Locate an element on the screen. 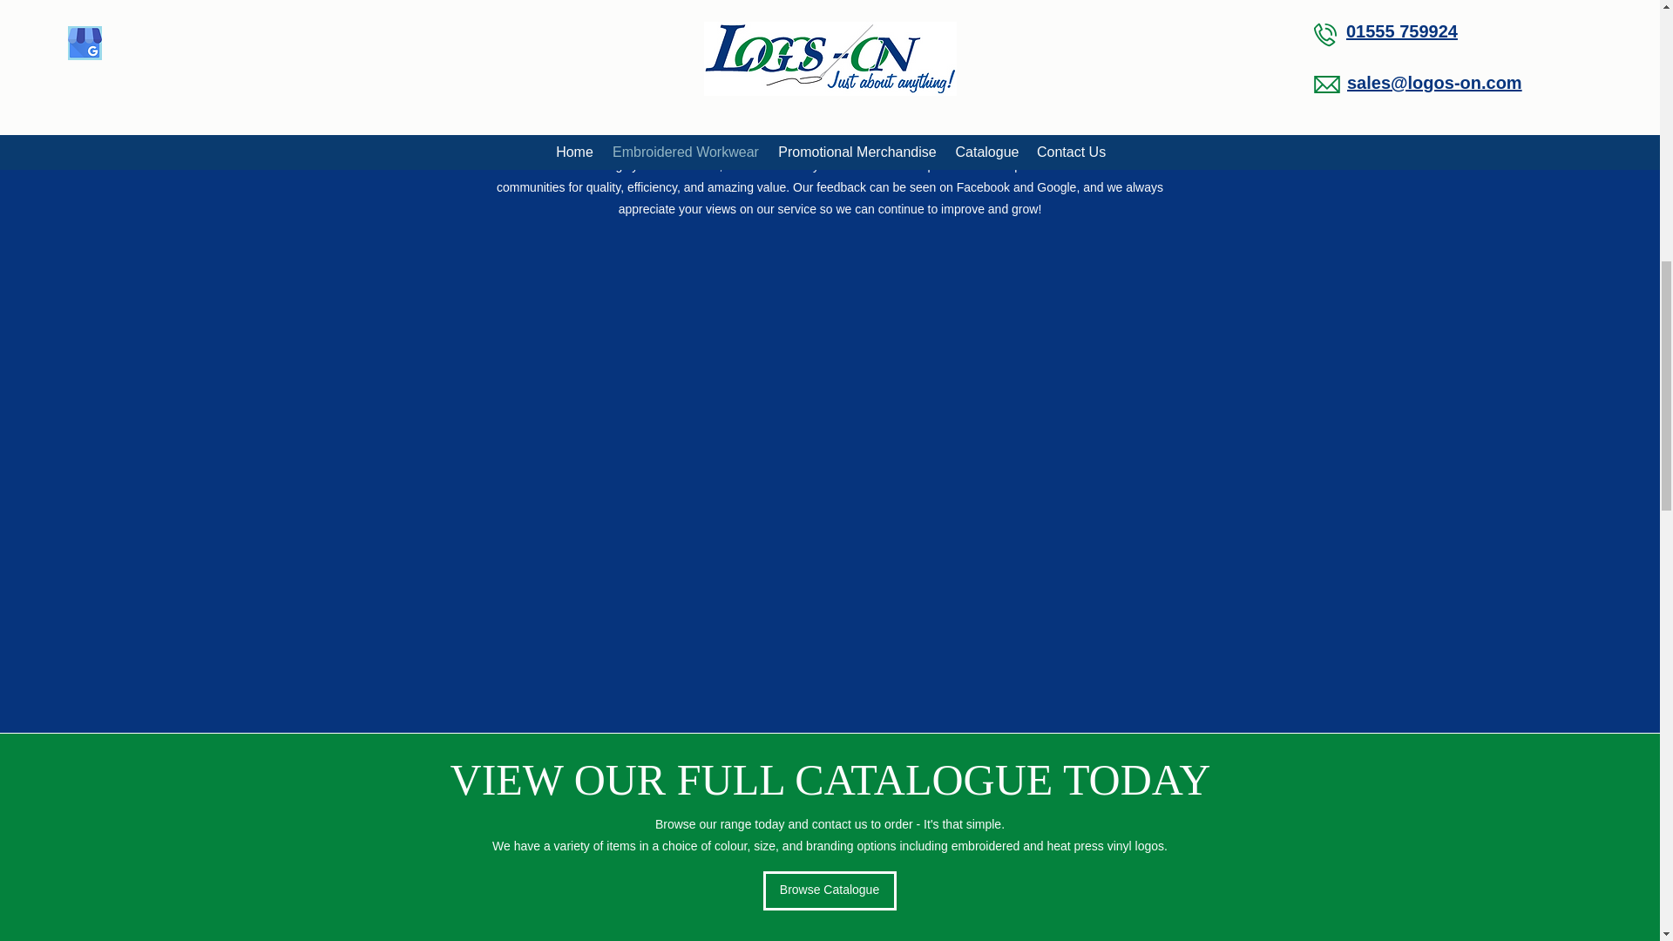 The height and width of the screenshot is (941, 1673). Contact Us is located at coordinates (896, 58).